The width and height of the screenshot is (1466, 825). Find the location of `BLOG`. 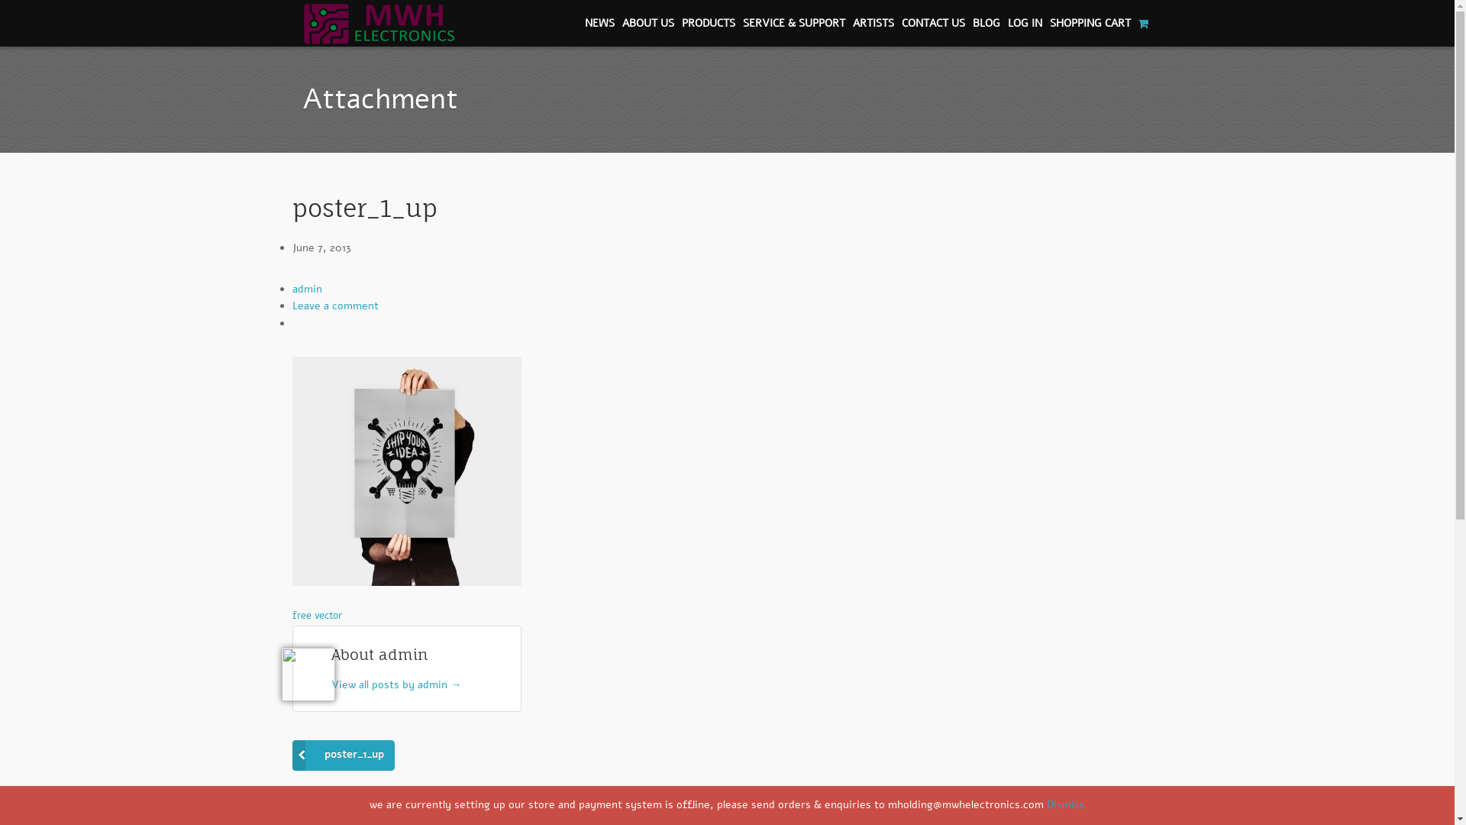

BLOG is located at coordinates (986, 24).